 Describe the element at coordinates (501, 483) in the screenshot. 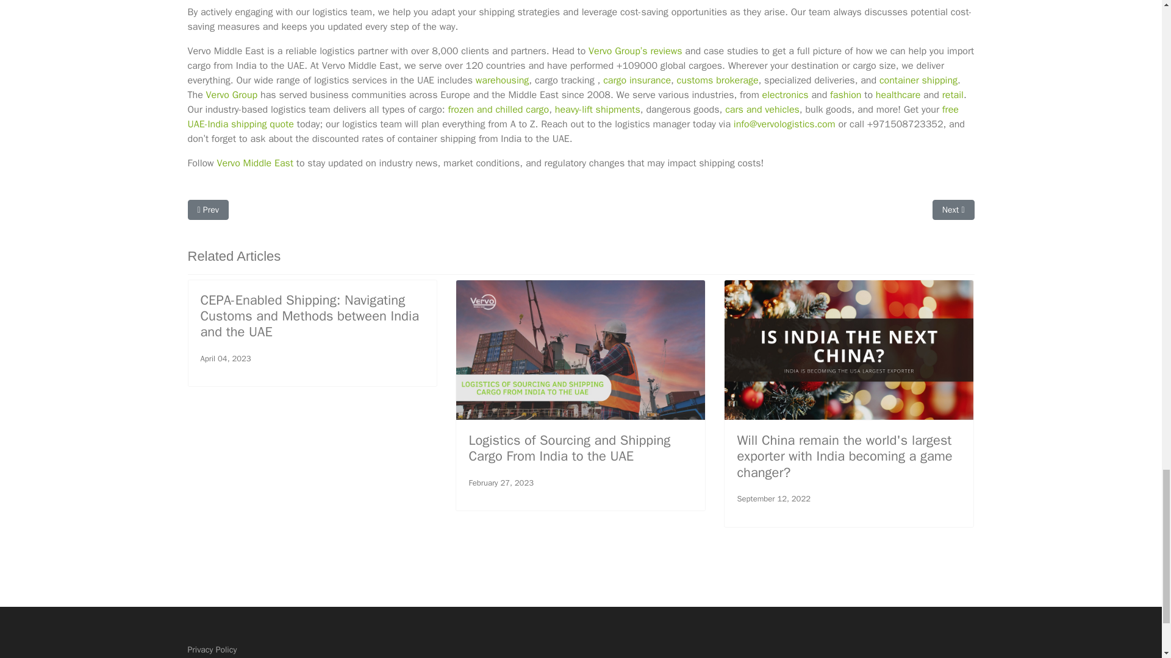

I see `Published: February 27, 2023` at that location.